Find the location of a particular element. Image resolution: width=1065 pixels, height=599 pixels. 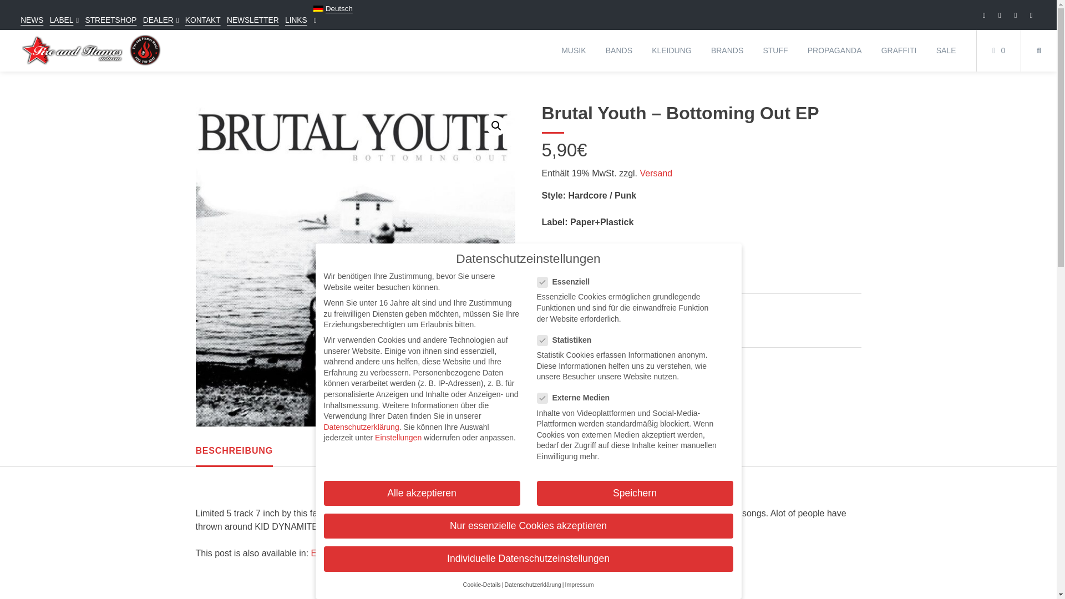

STREETSHOP is located at coordinates (110, 20).